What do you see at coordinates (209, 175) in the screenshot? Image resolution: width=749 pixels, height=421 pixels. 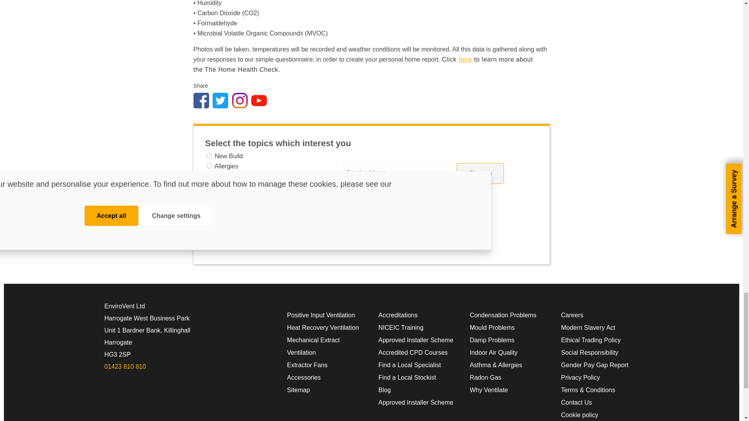 I see `Ventilation` at bounding box center [209, 175].